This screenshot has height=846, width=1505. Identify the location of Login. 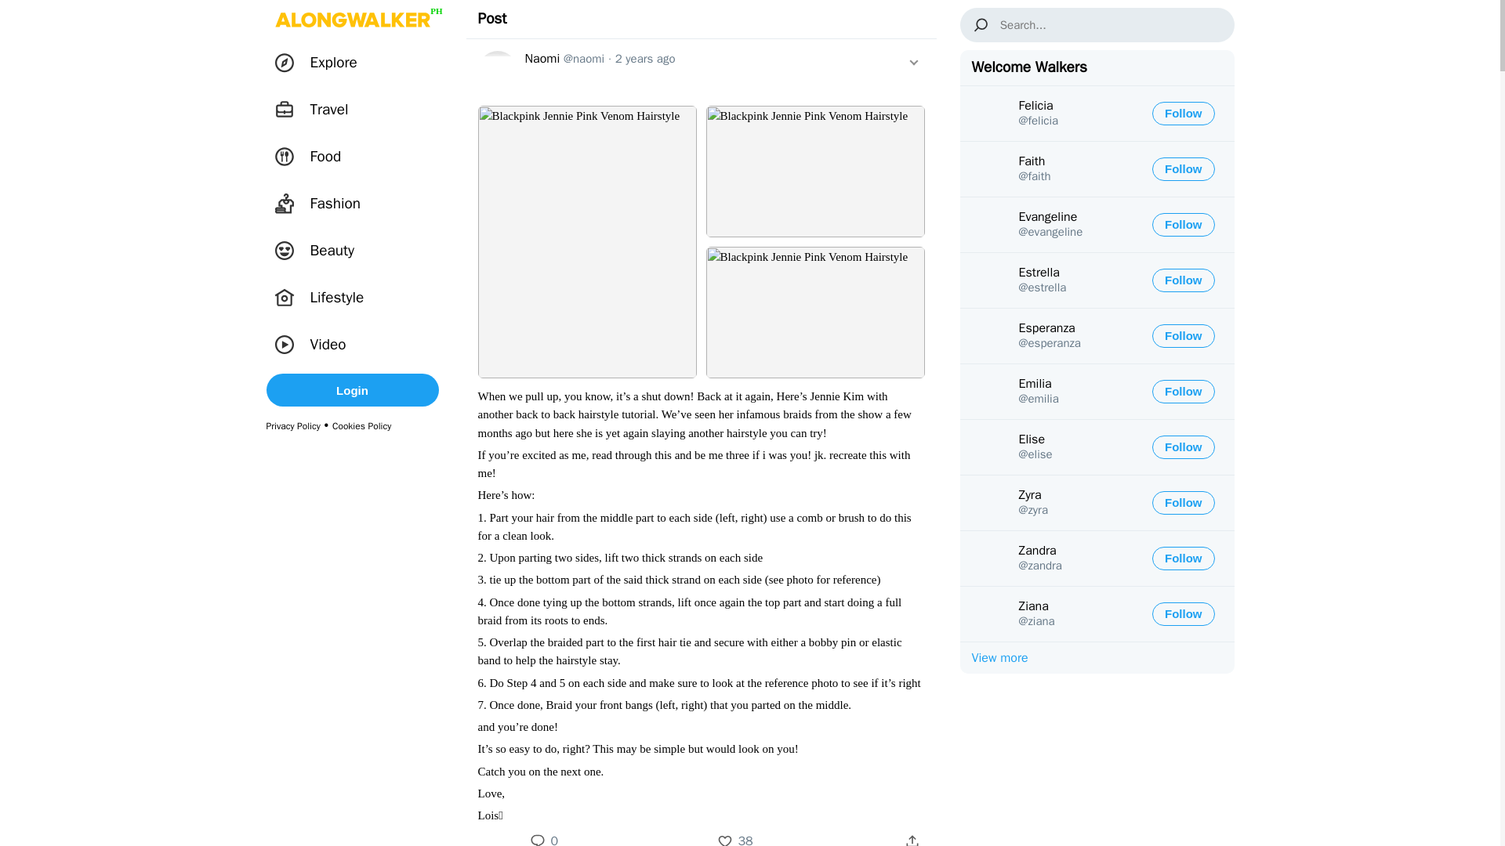
(353, 390).